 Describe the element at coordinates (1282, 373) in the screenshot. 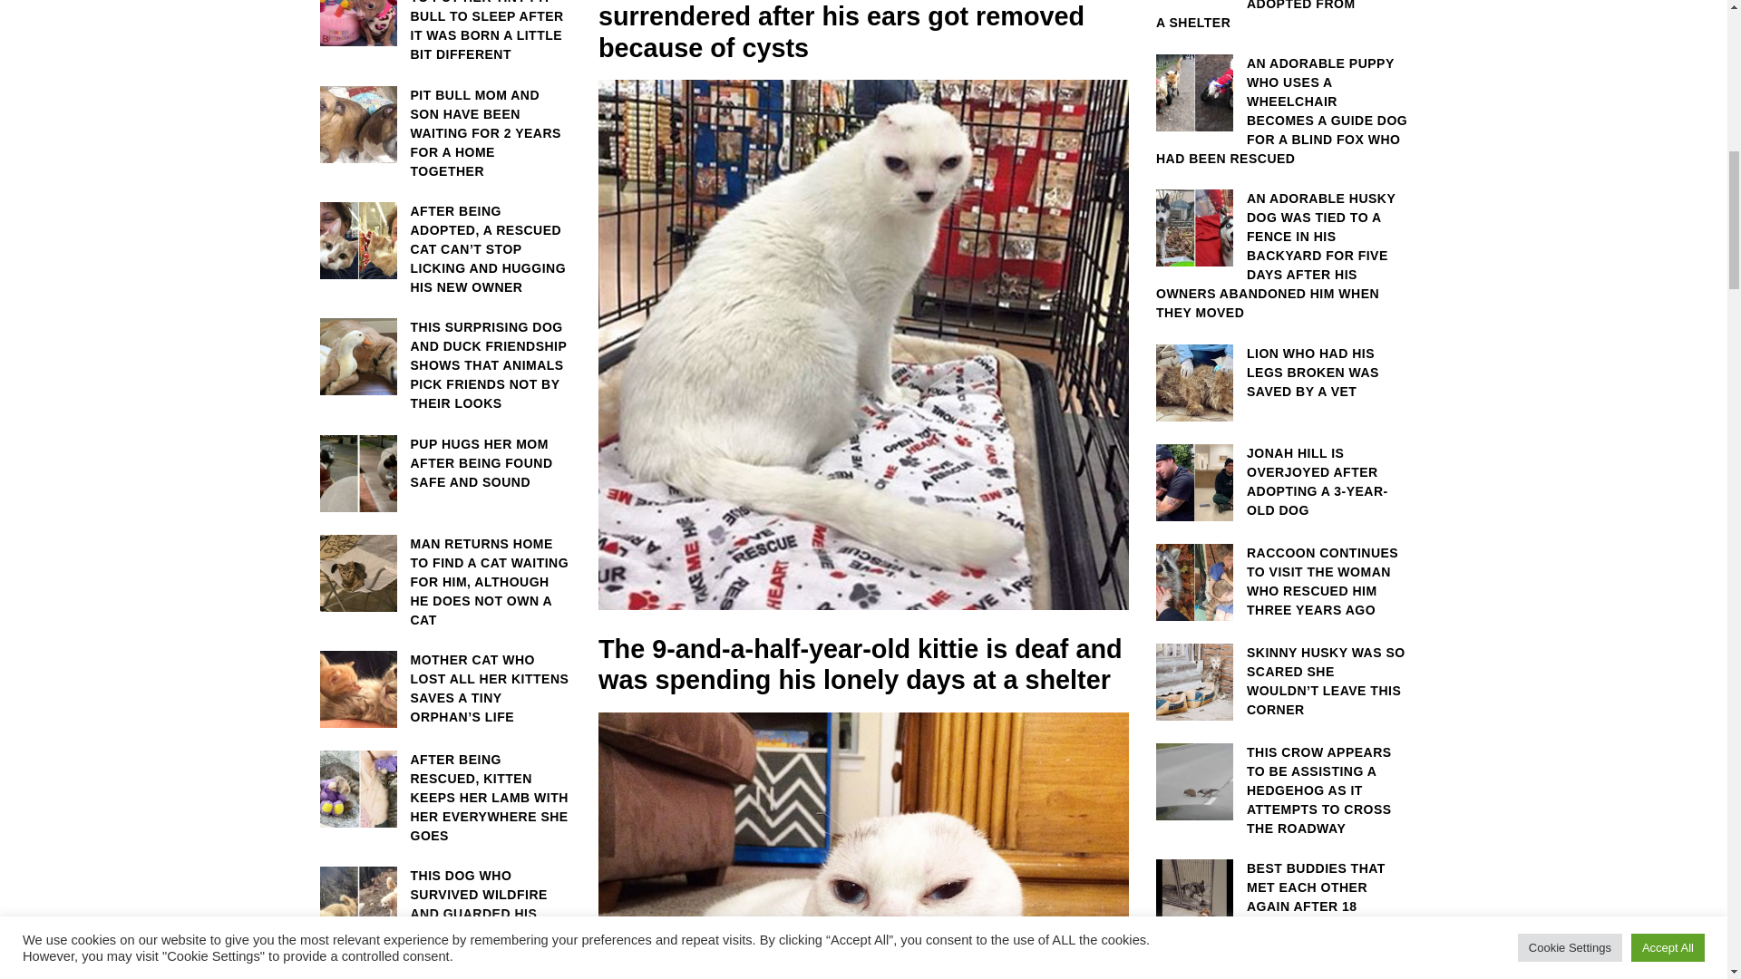

I see `LION WHO HAD HIS LEGS BROKEN WAS SAVED BY A VET` at that location.